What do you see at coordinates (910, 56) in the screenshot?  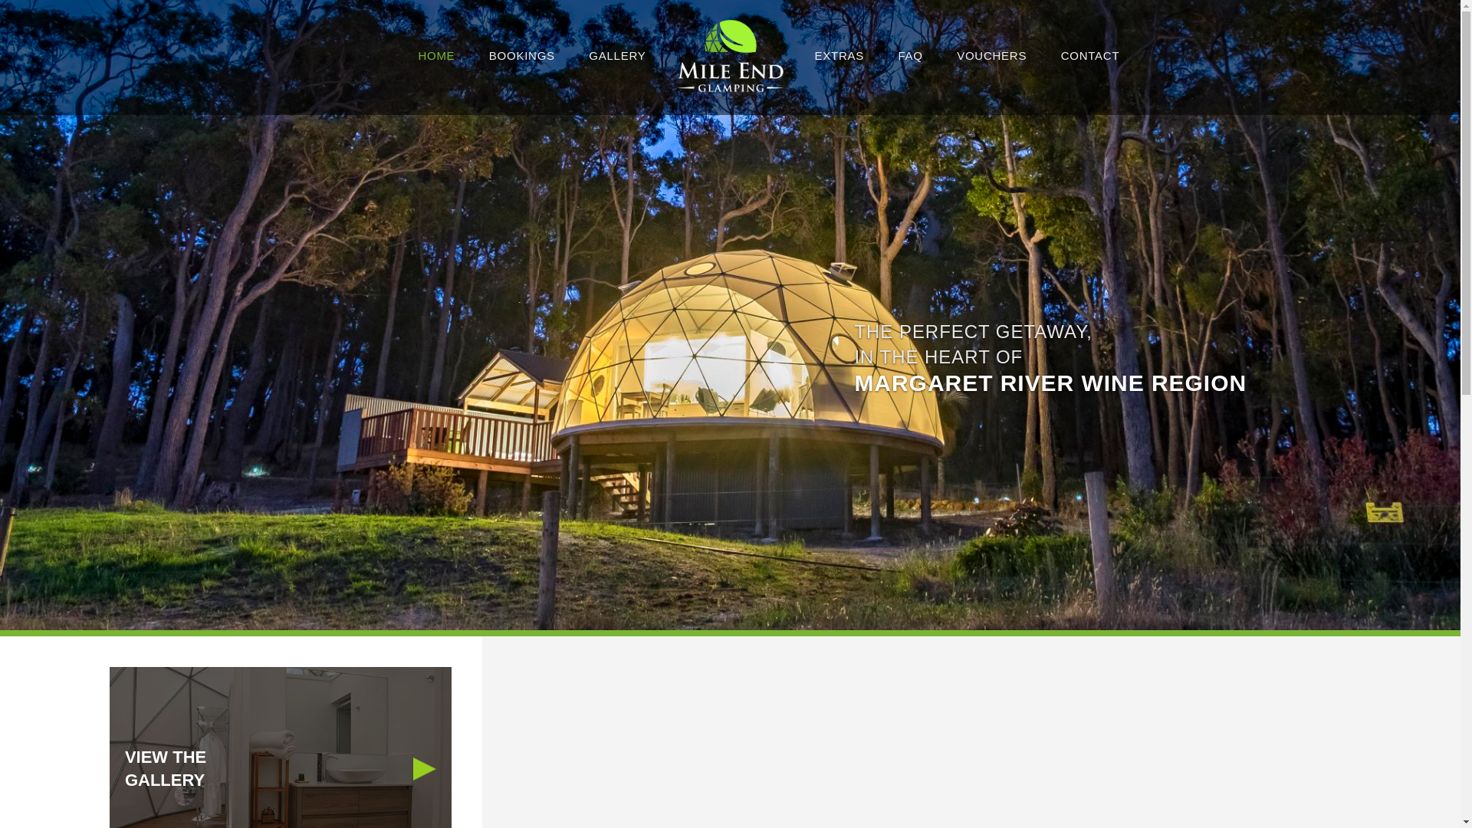 I see `FAQ` at bounding box center [910, 56].